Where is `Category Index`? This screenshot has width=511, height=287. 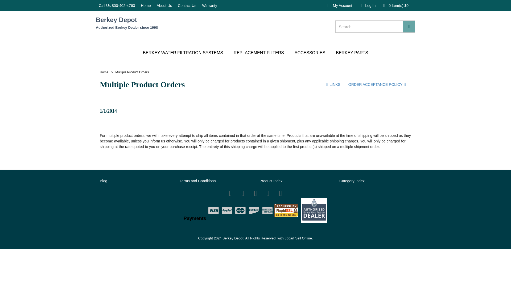 Category Index is located at coordinates (352, 181).